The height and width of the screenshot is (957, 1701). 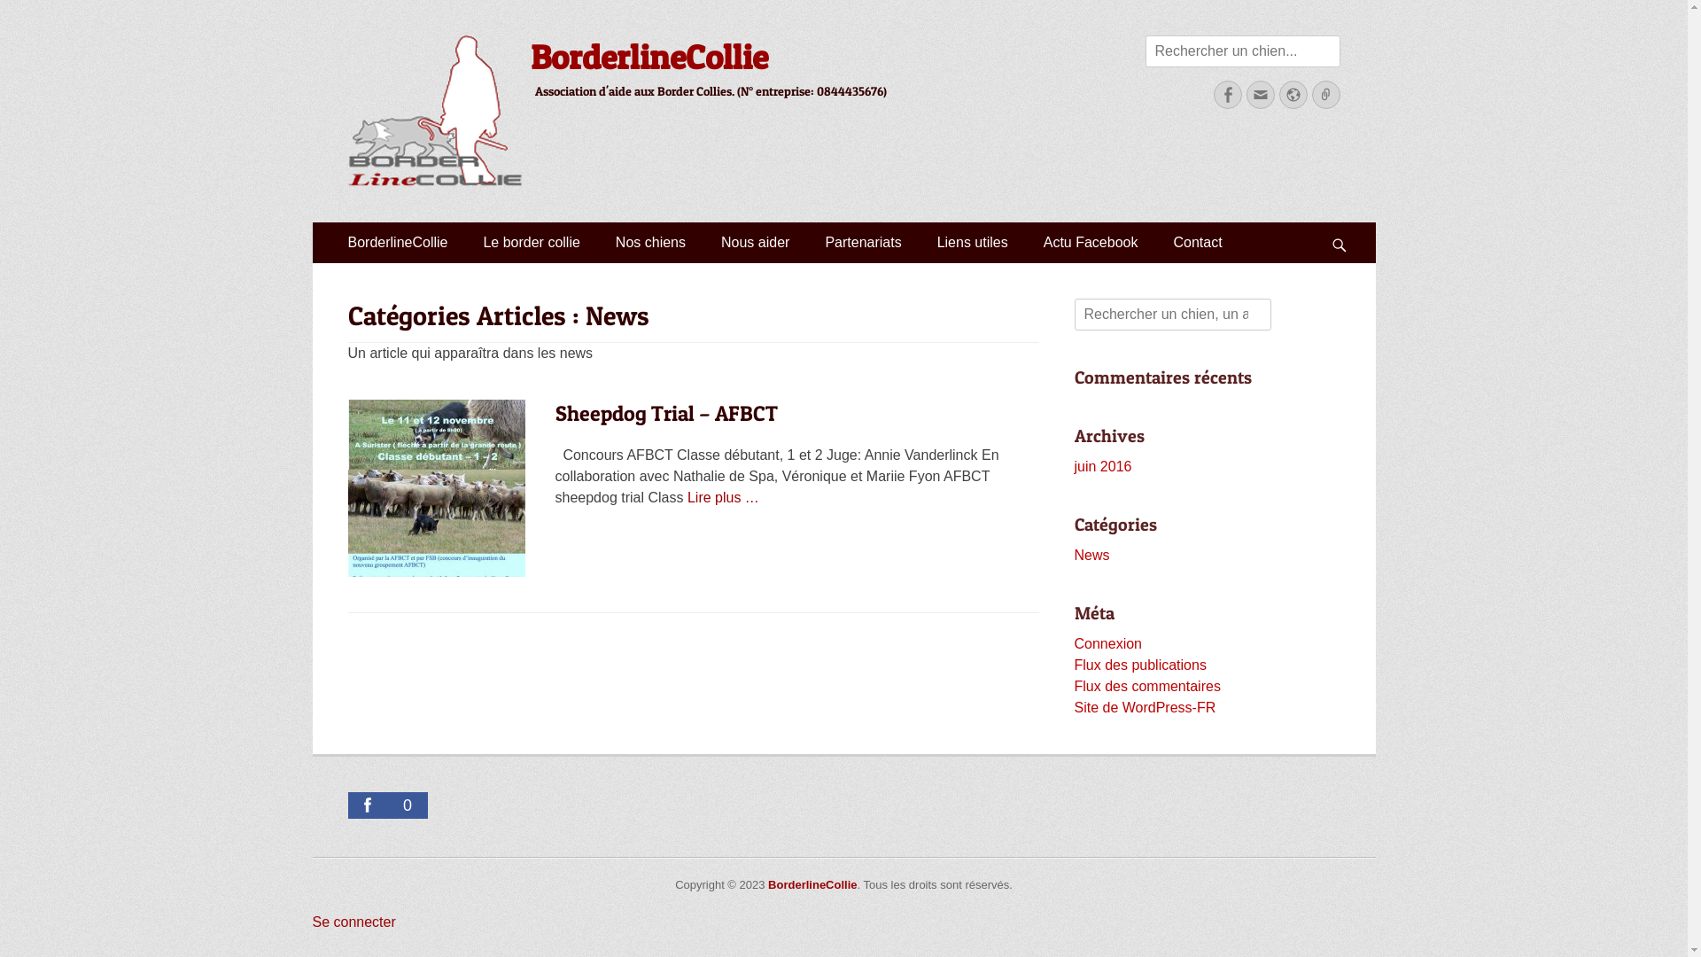 I want to click on Nous aider, so click(x=755, y=243).